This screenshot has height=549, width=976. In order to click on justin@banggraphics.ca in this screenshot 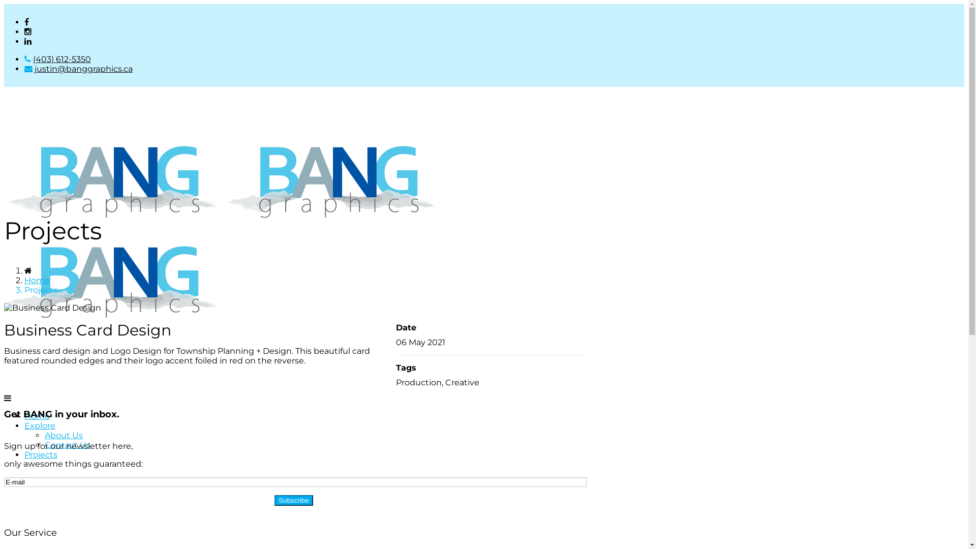, I will do `click(83, 69)`.